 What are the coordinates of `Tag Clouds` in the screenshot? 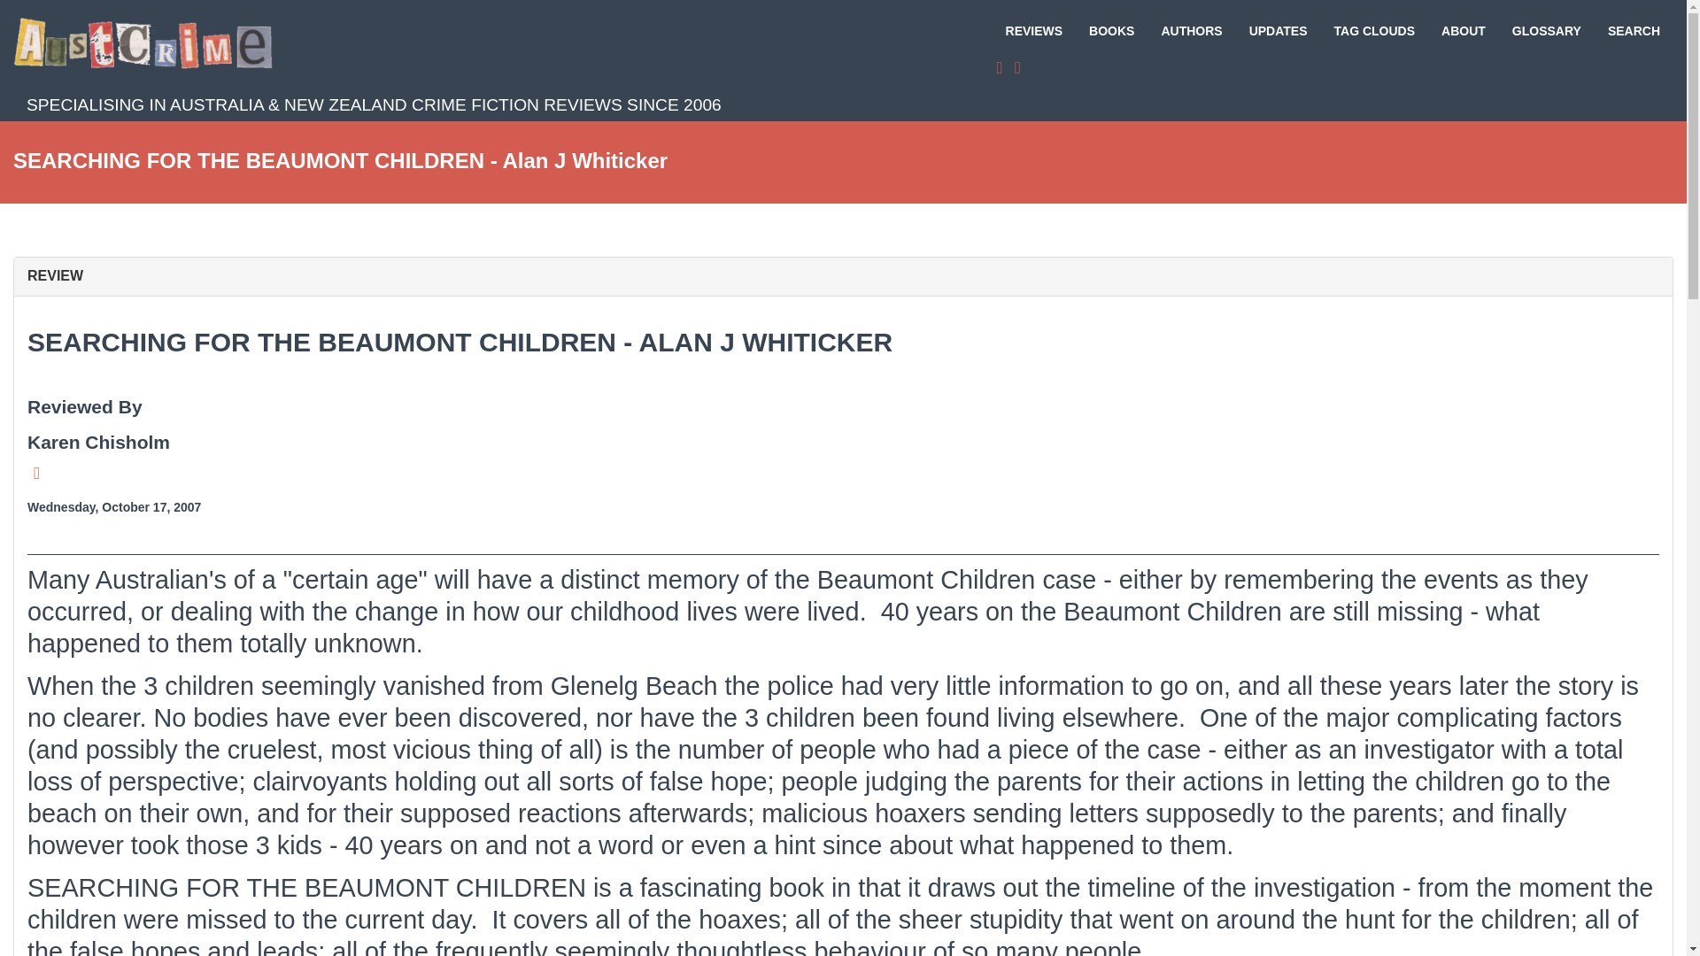 It's located at (1374, 30).